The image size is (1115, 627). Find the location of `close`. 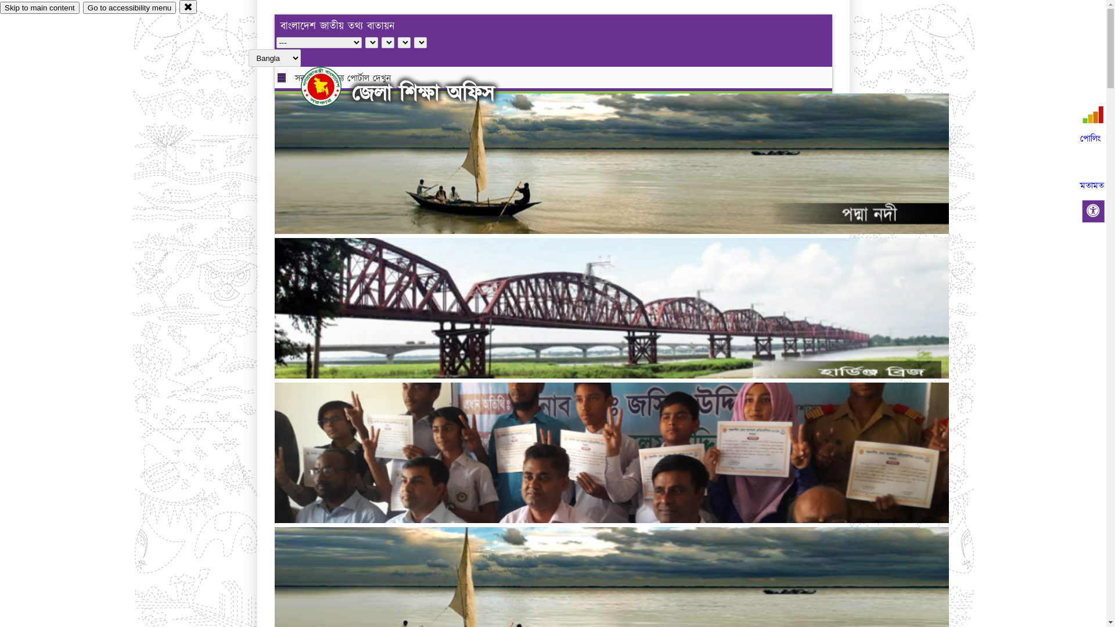

close is located at coordinates (188, 7).